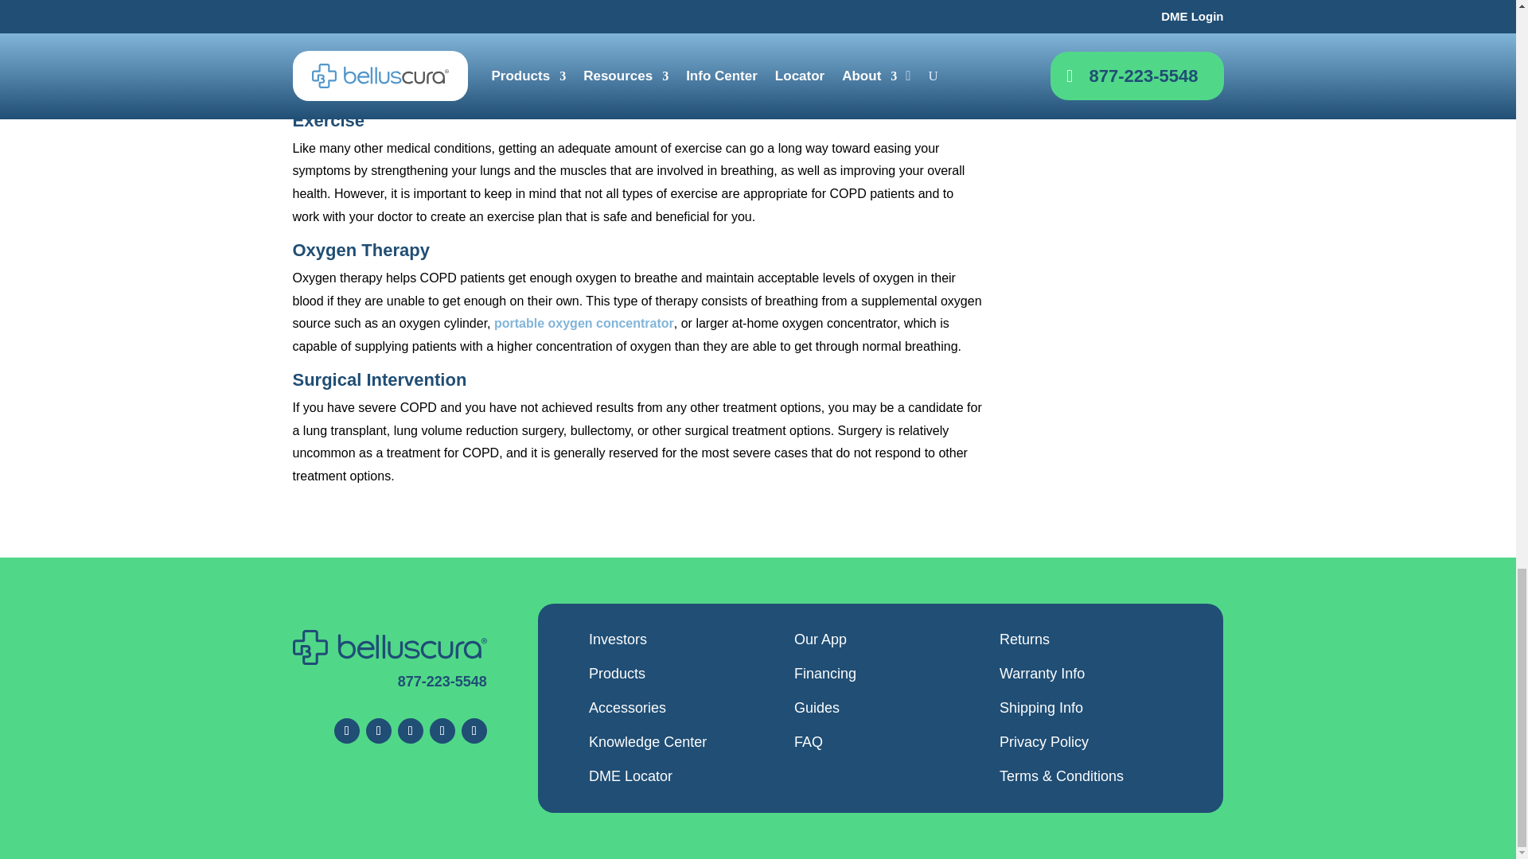 This screenshot has height=859, width=1528. Describe the element at coordinates (390, 647) in the screenshot. I see `site-logo-blue` at that location.